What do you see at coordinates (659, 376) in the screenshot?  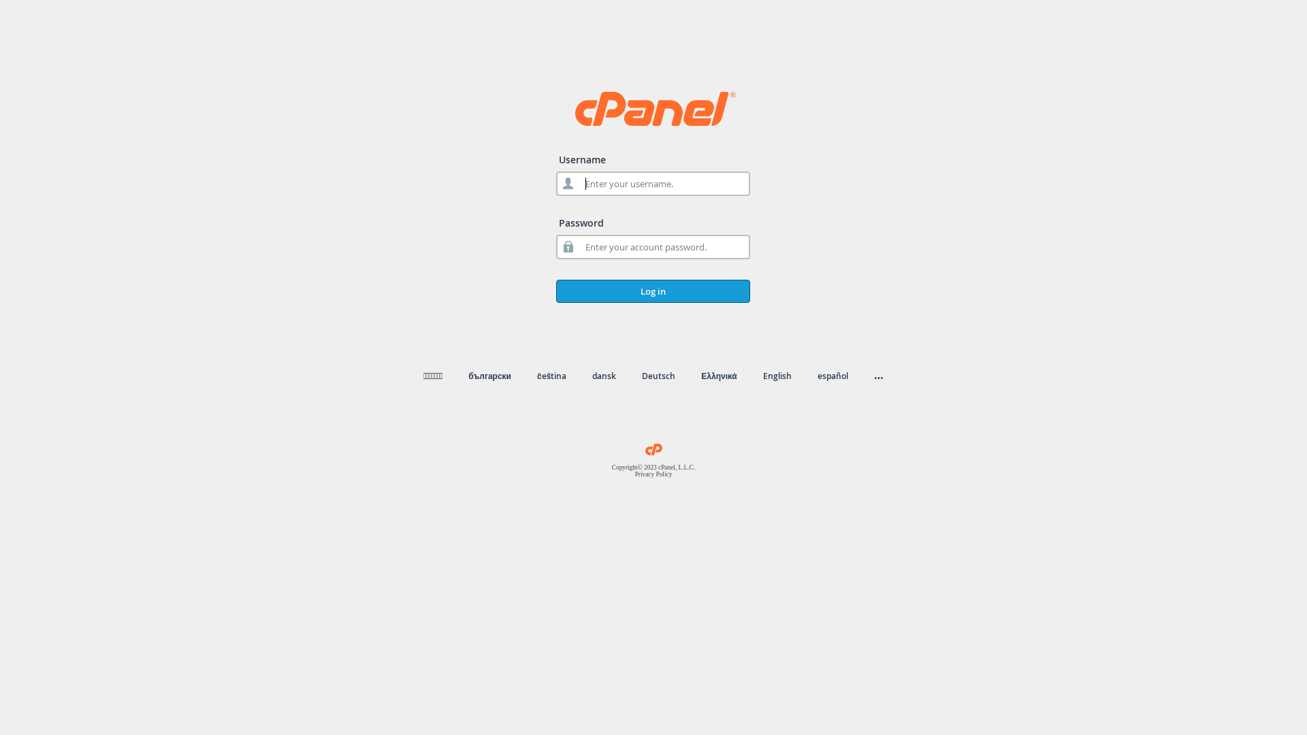 I see `Deutsch` at bounding box center [659, 376].